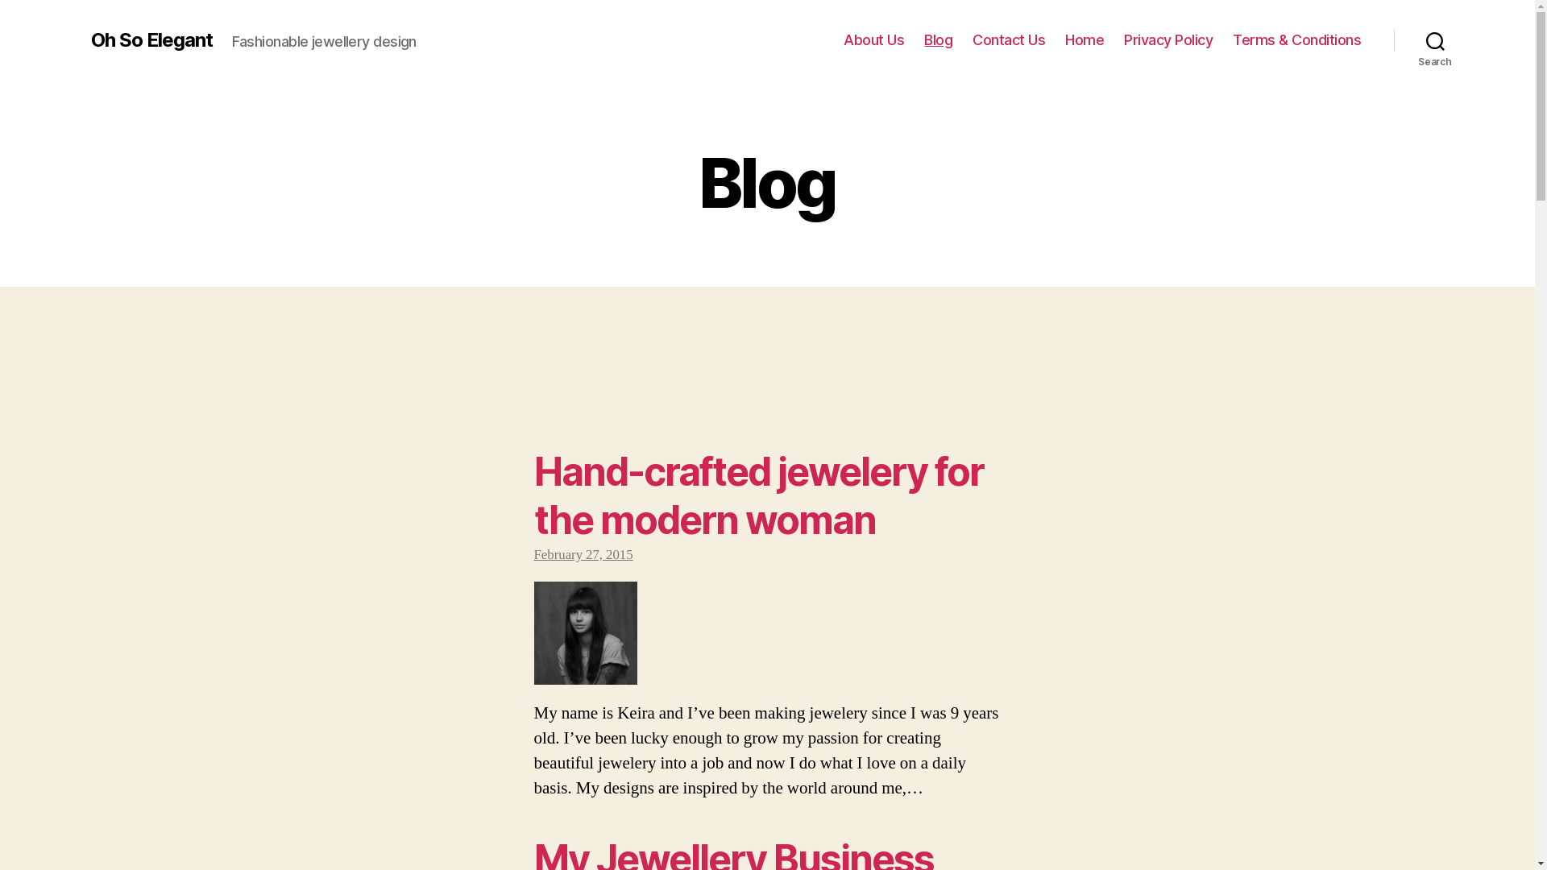 Image resolution: width=1547 pixels, height=870 pixels. Describe the element at coordinates (767, 633) in the screenshot. I see `Hand-crafted jewelery for the modern woman` at that location.